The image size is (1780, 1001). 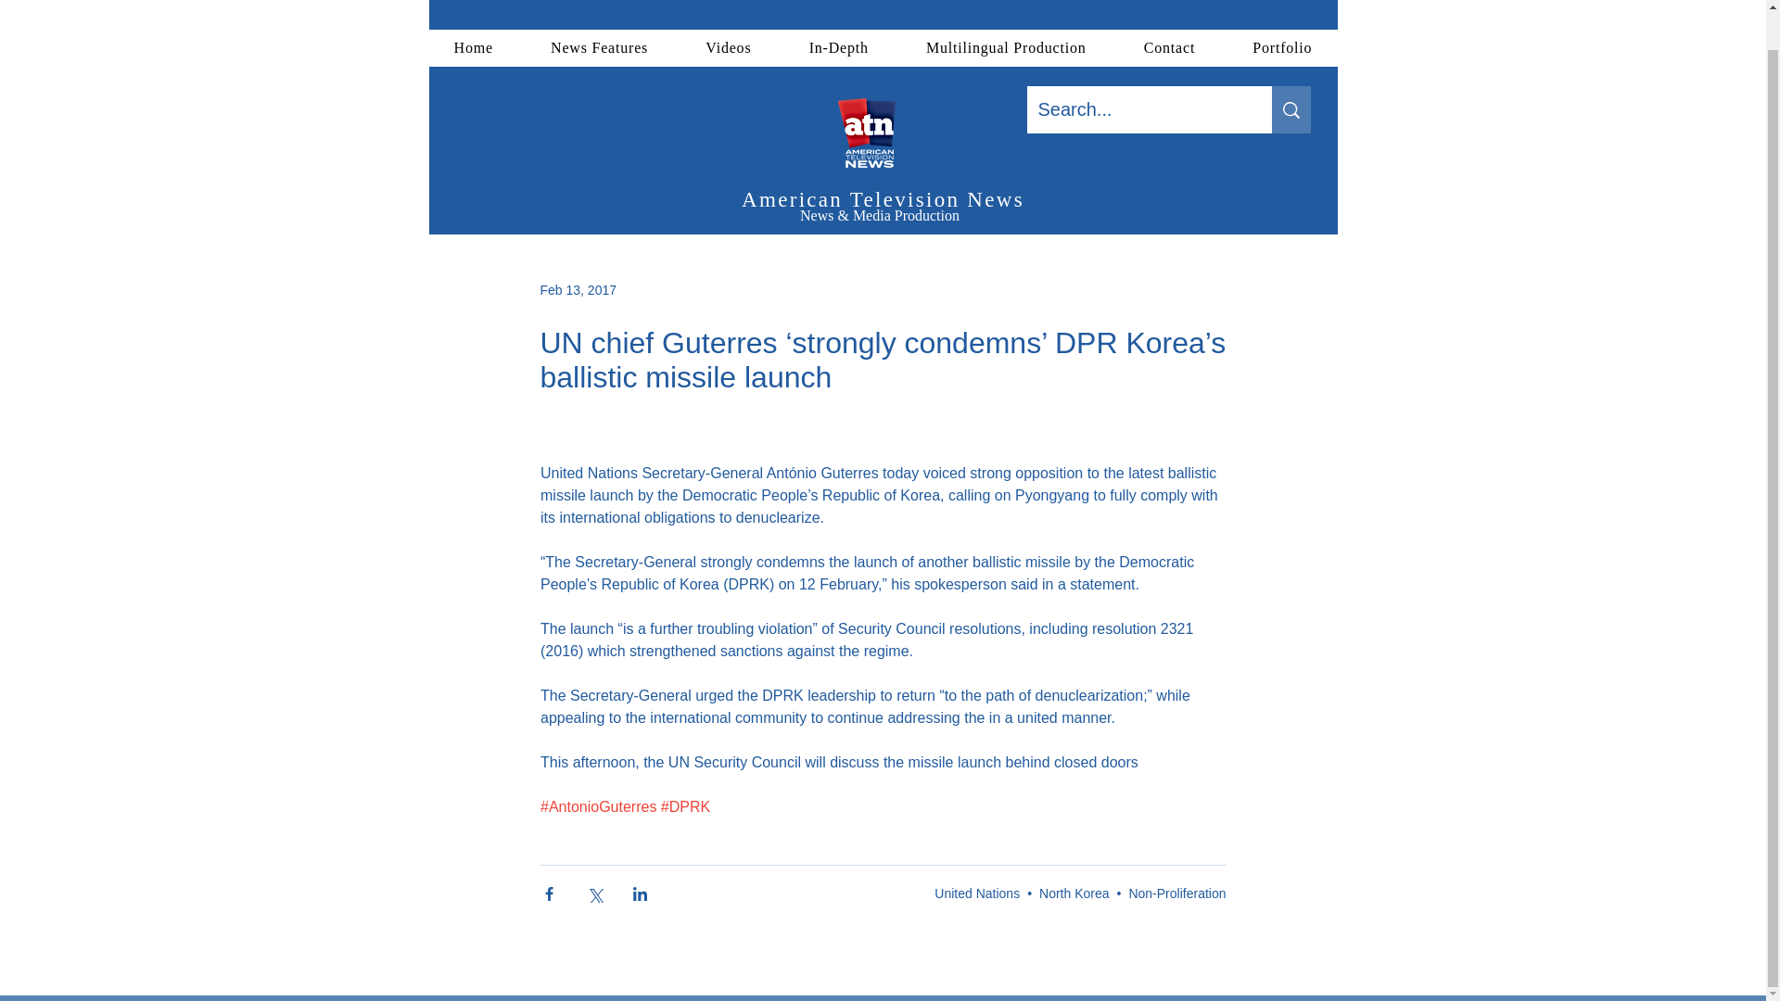 I want to click on Home, so click(x=473, y=14).